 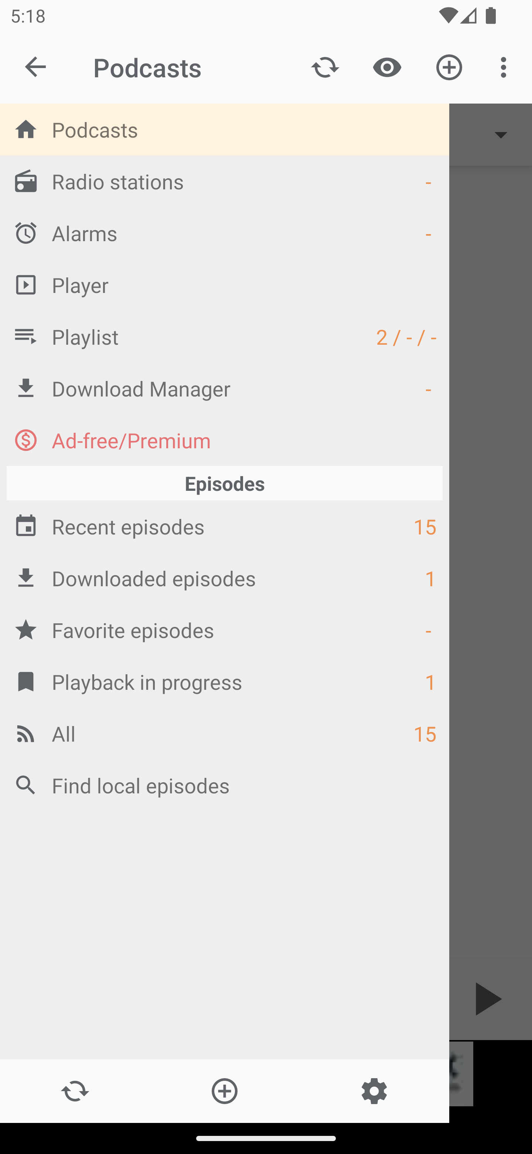 I want to click on Close navigation sidebar, so click(x=36, y=67).